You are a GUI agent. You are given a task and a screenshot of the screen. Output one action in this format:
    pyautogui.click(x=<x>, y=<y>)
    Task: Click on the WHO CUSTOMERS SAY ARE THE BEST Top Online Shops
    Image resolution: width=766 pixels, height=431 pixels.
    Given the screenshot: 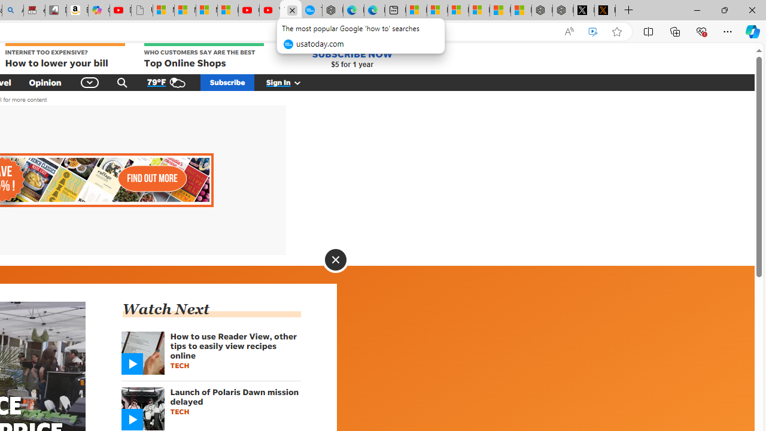 What is the action you would take?
    pyautogui.click(x=203, y=56)
    